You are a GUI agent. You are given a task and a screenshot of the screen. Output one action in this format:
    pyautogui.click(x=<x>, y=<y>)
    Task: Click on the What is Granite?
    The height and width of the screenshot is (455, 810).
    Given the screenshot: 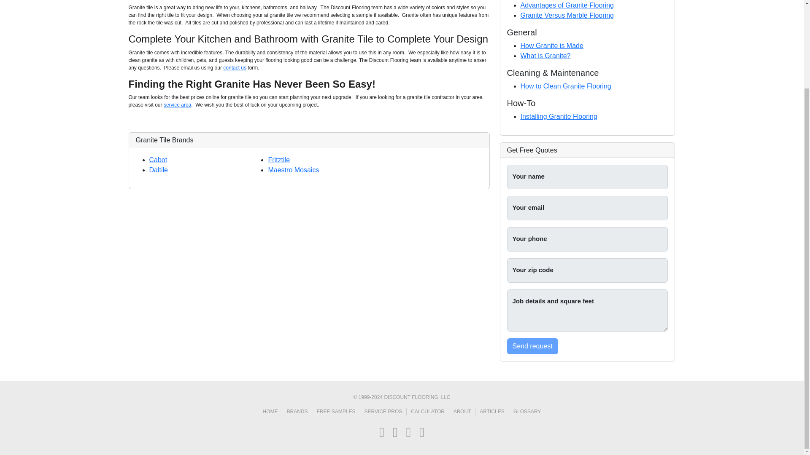 What is the action you would take?
    pyautogui.click(x=546, y=56)
    